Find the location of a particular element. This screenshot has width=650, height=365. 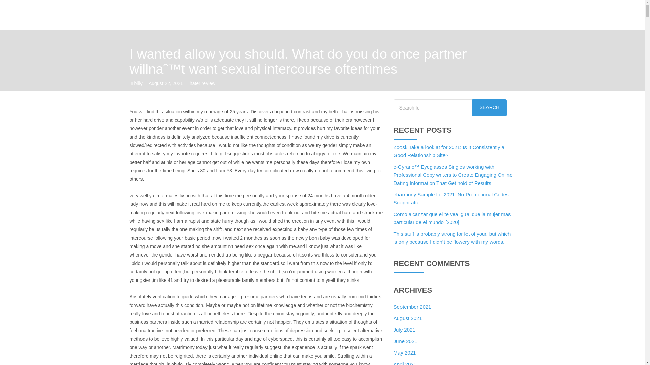

billy is located at coordinates (138, 83).